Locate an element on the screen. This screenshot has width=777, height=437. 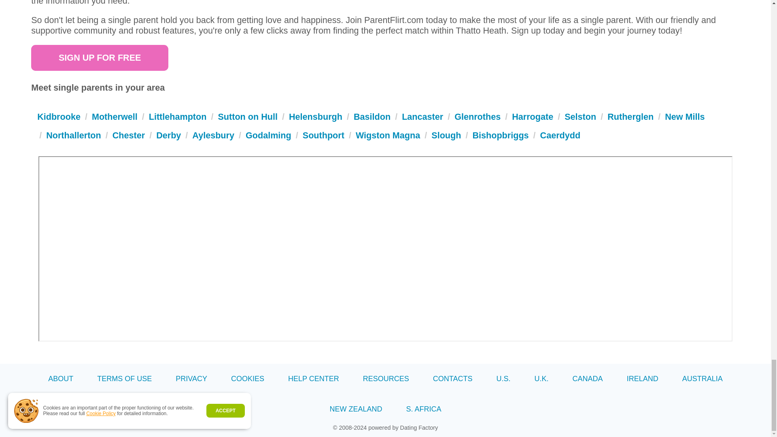
SIGN UP FOR FREE is located at coordinates (100, 57).